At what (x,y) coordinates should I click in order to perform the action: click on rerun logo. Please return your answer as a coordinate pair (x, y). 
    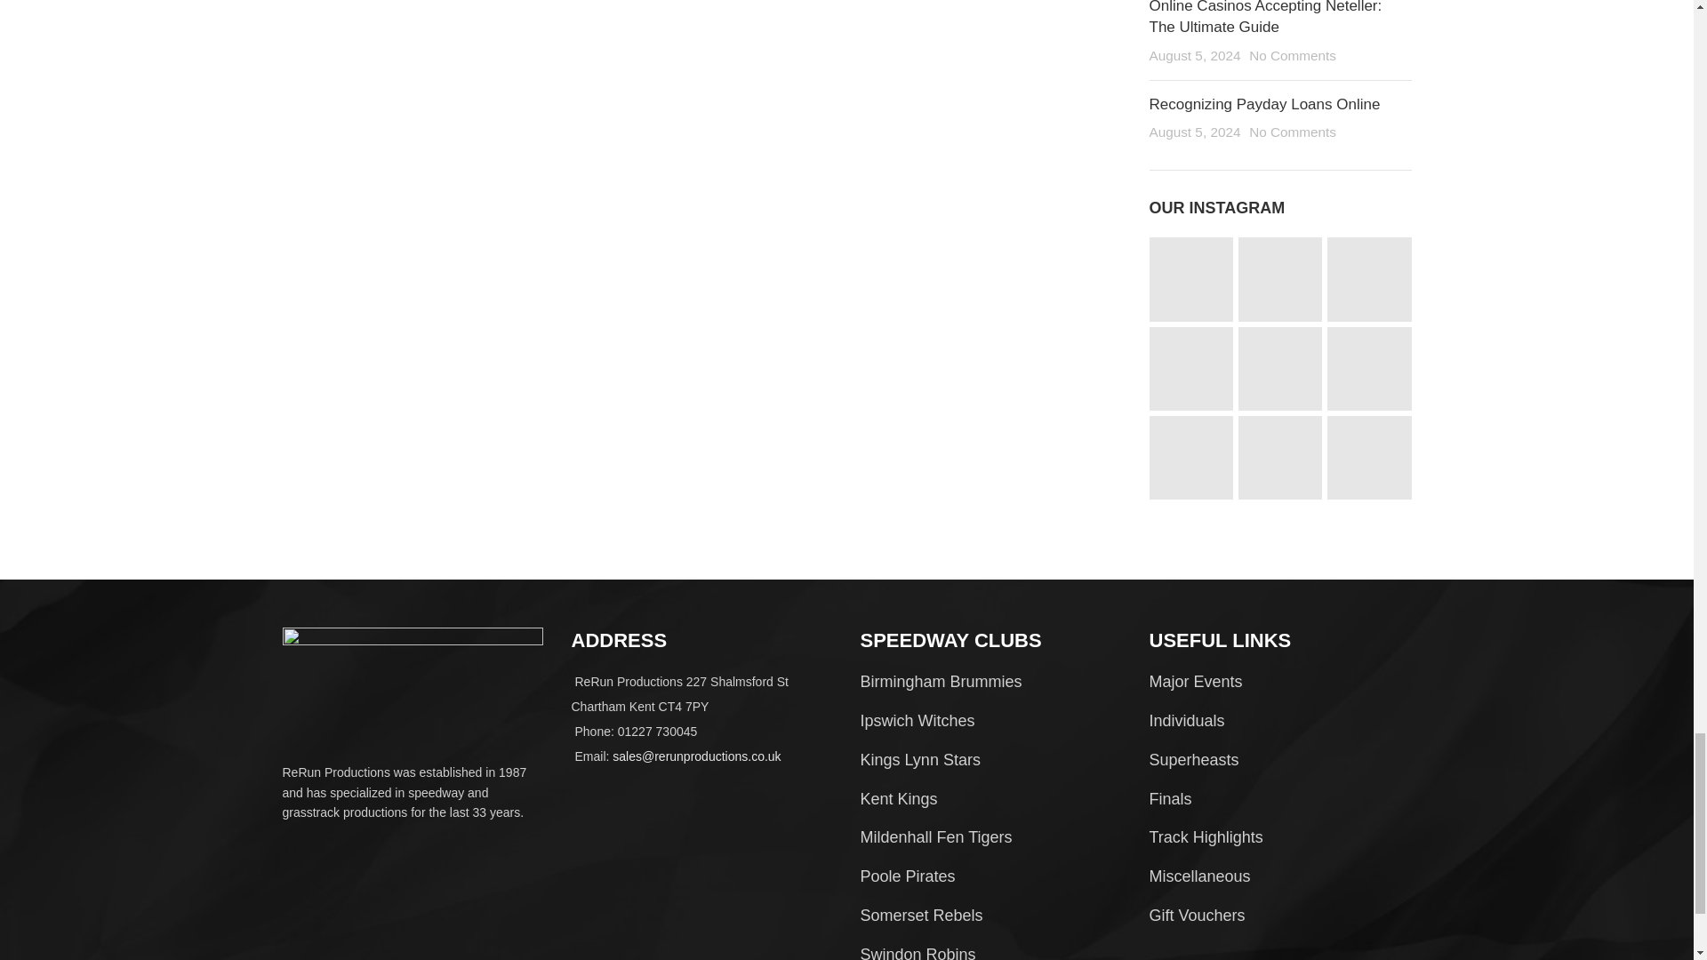
    Looking at the image, I should click on (413, 679).